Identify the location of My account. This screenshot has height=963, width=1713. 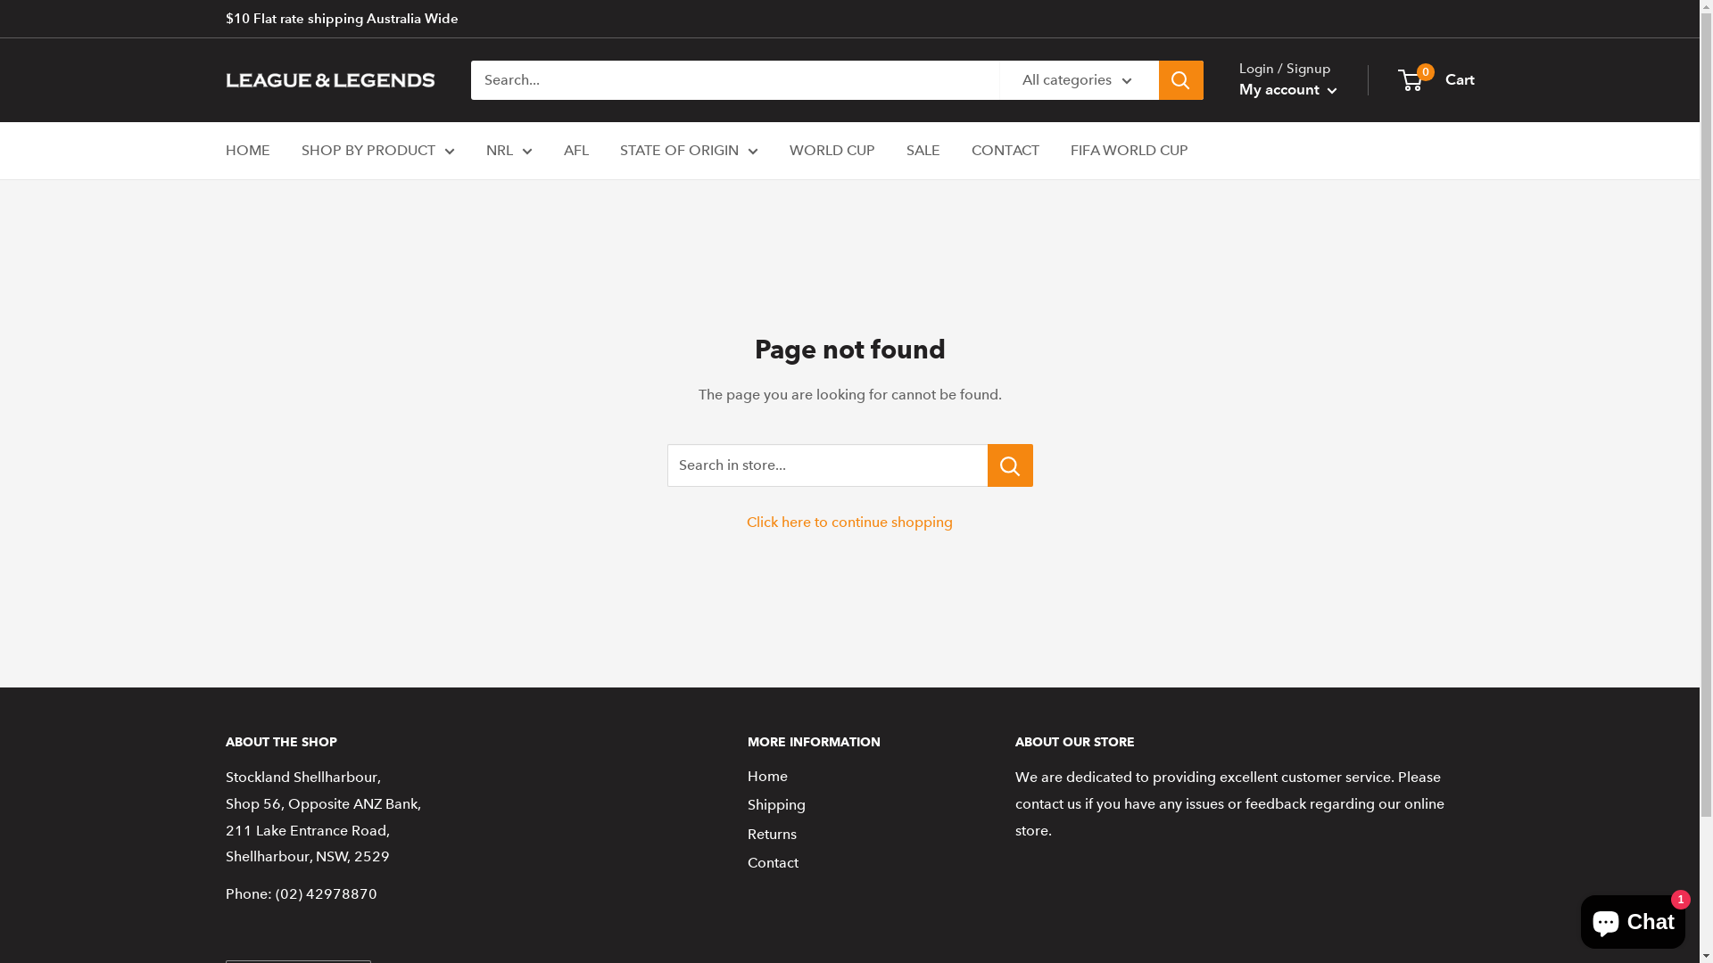
(1287, 90).